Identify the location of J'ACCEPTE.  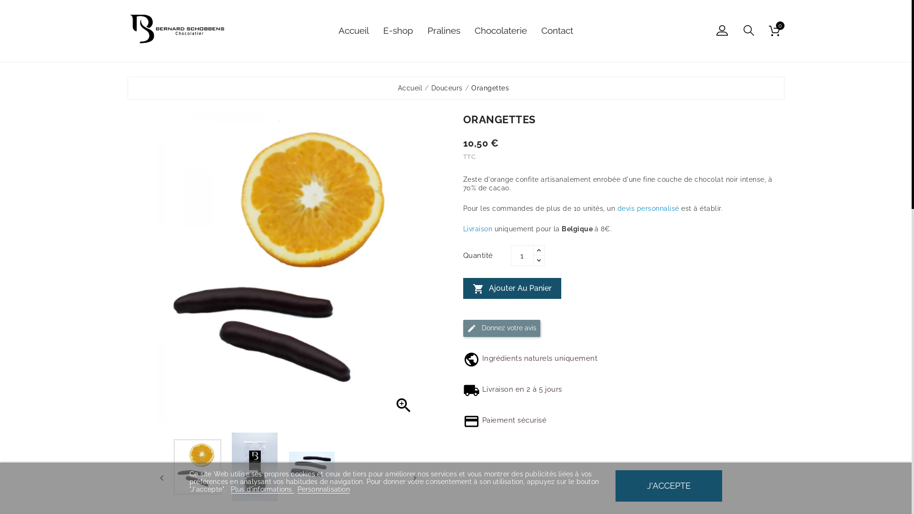
(669, 486).